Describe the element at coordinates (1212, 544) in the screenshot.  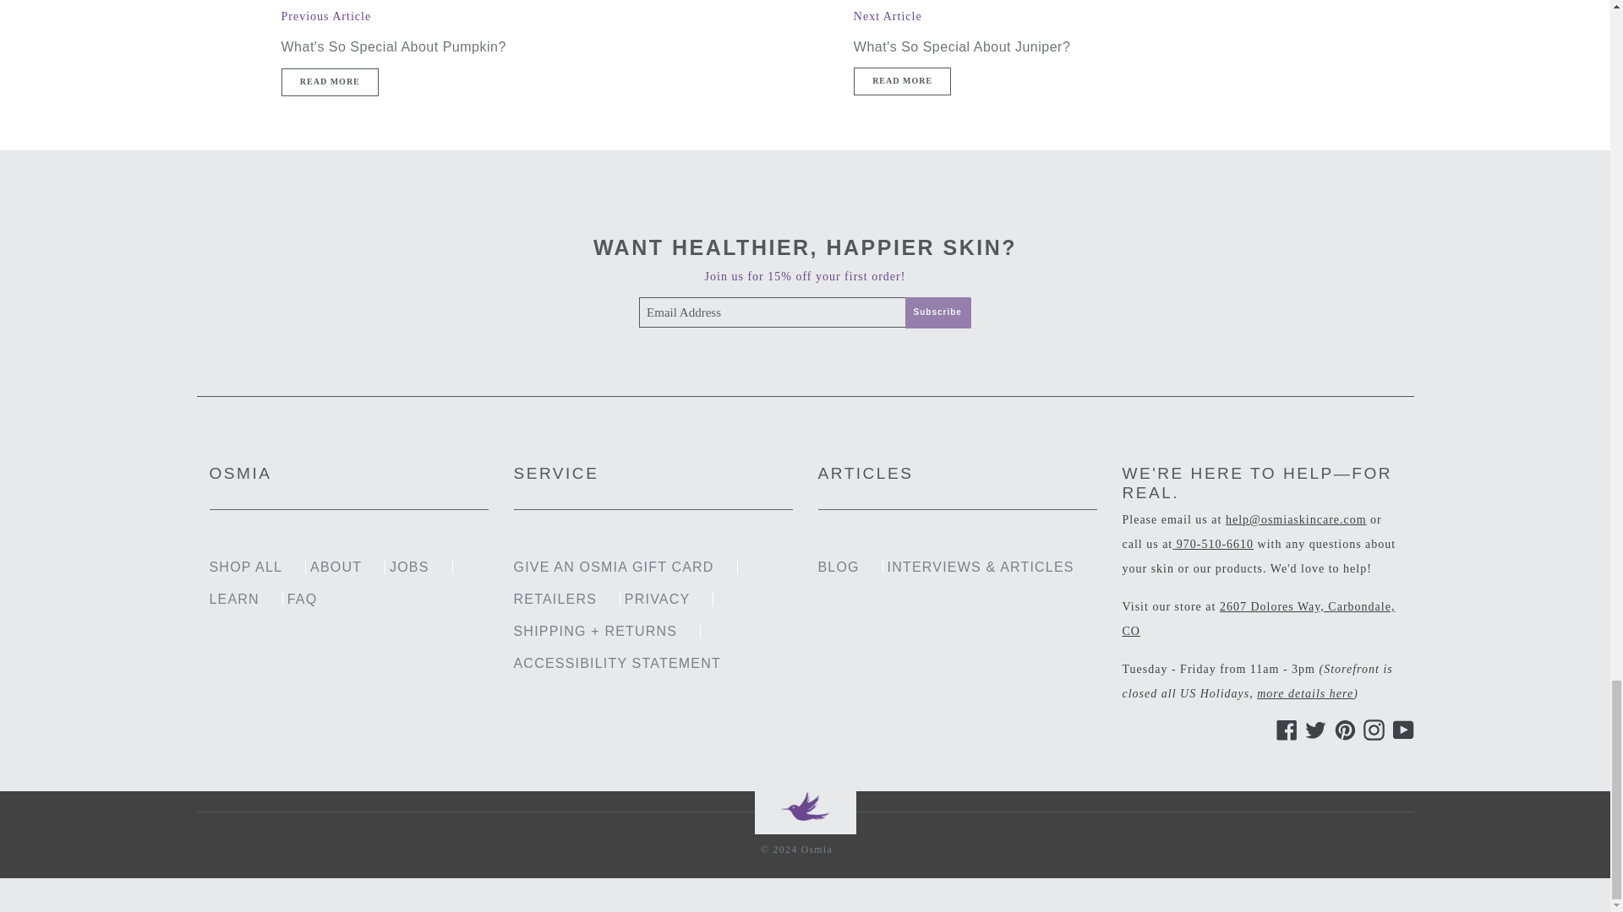
I see `tel:970-510-6610` at that location.